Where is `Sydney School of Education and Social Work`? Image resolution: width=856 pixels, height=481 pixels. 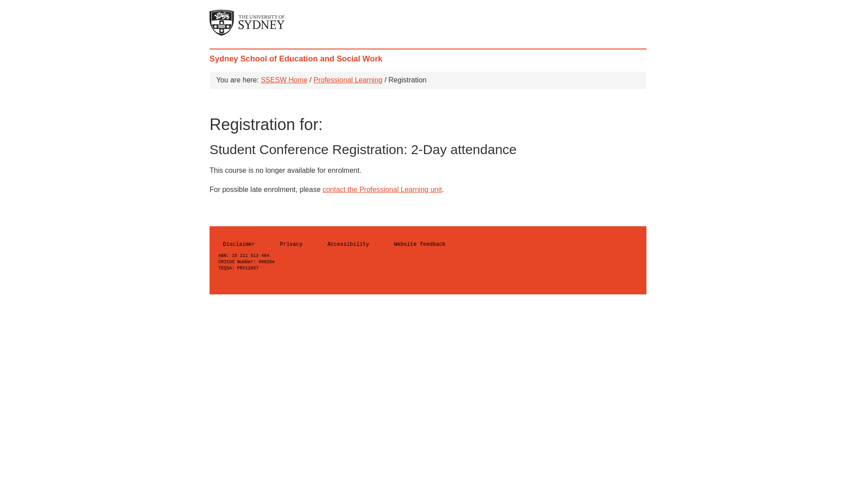
Sydney School of Education and Social Work is located at coordinates (296, 57).